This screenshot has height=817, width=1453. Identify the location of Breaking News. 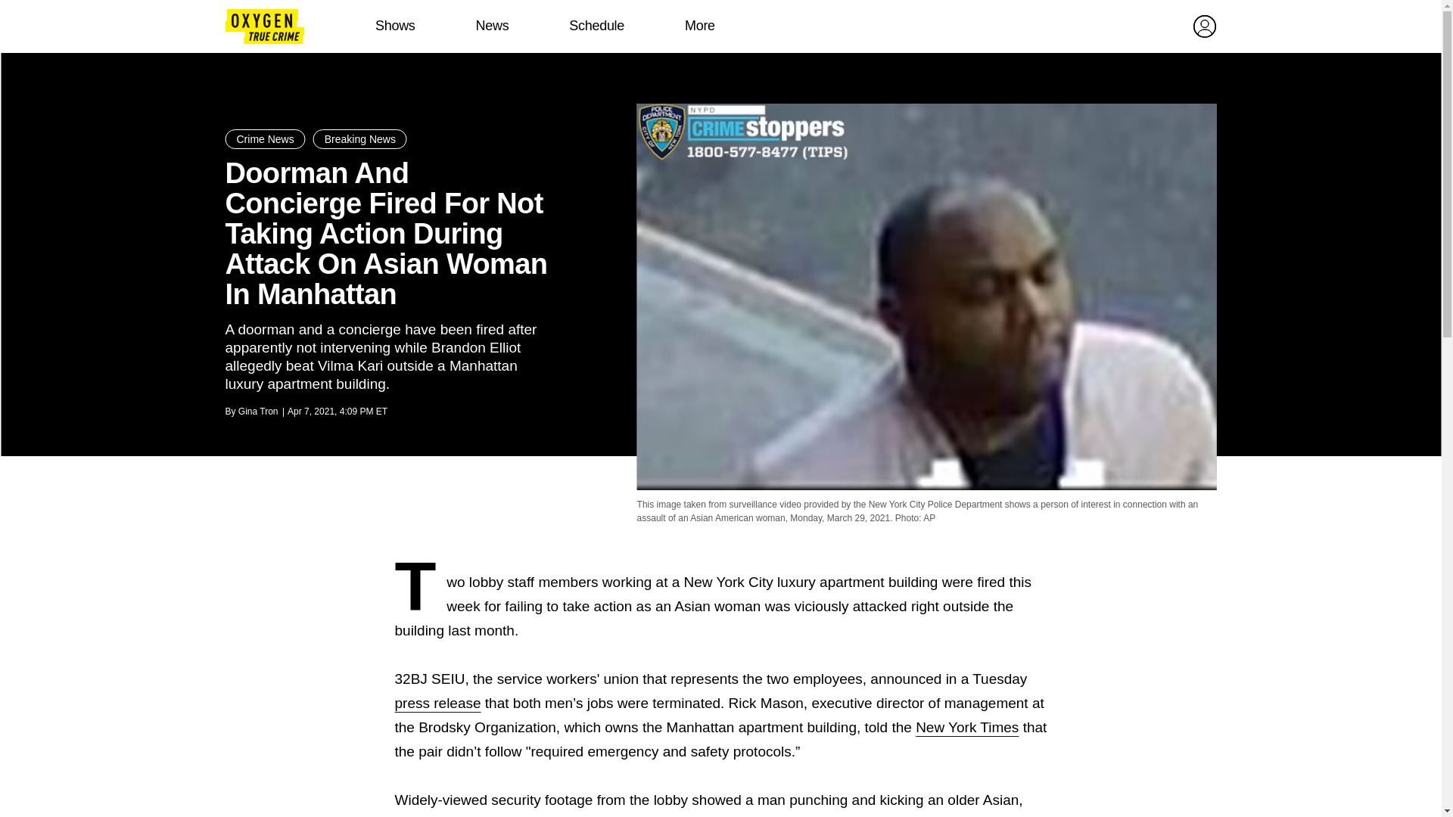
(360, 138).